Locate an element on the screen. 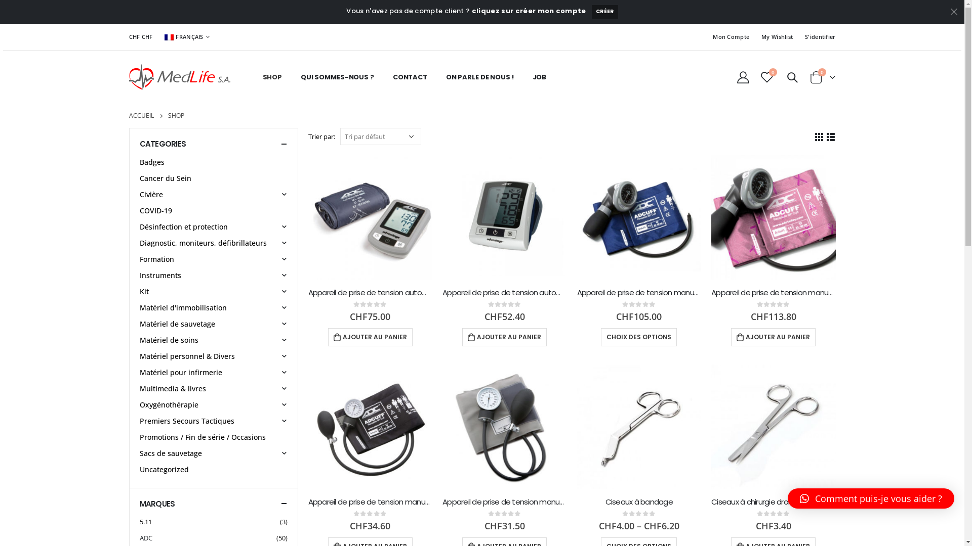 This screenshot has width=972, height=546. JOB is located at coordinates (540, 77).